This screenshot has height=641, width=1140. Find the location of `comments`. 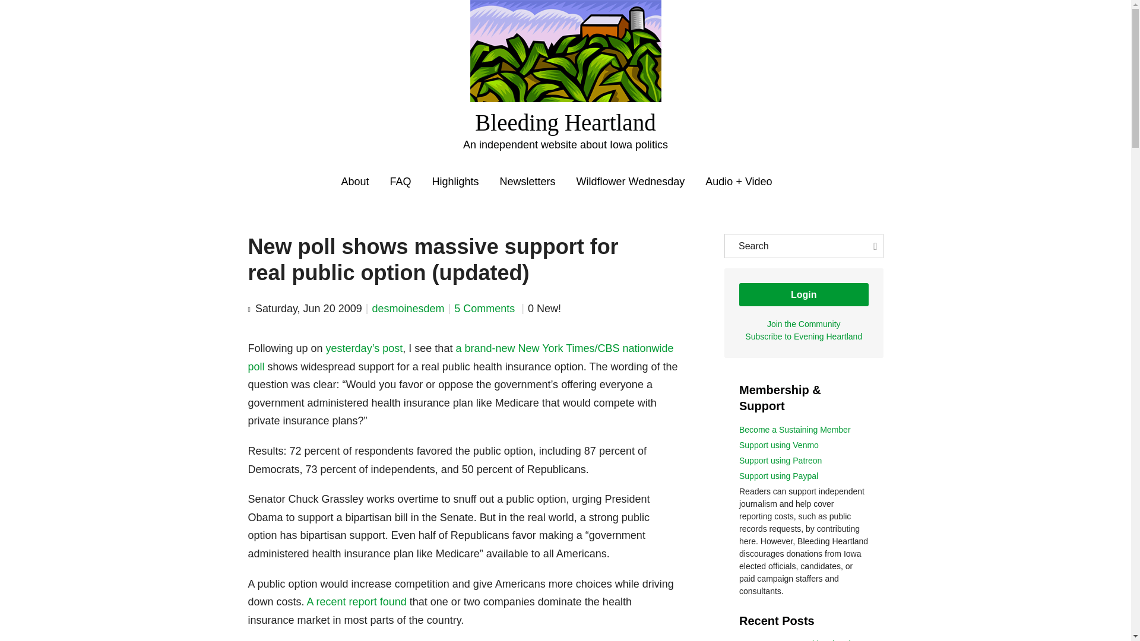

comments is located at coordinates (486, 309).